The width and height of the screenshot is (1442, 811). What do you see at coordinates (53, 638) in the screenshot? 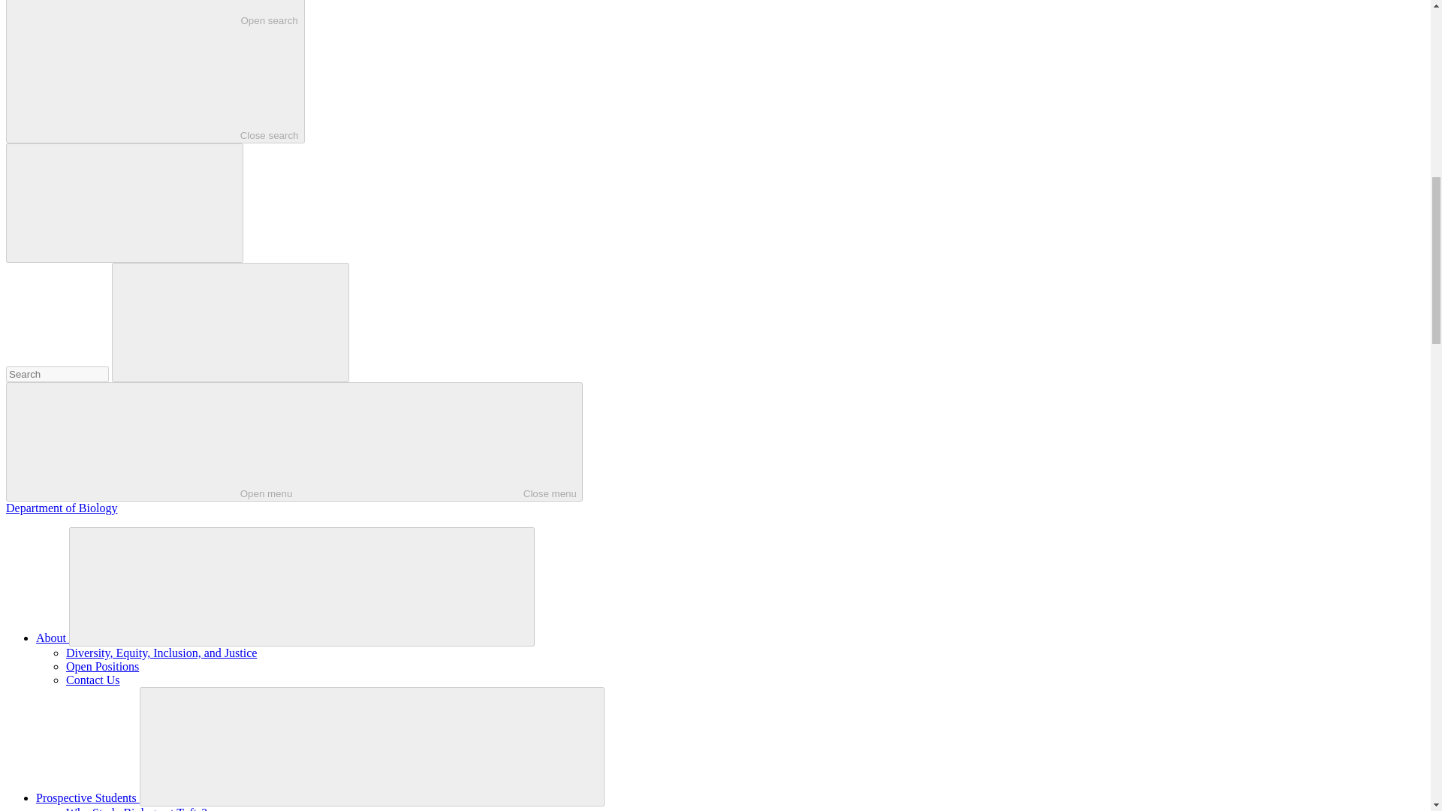
I see `Contact Us` at bounding box center [53, 638].